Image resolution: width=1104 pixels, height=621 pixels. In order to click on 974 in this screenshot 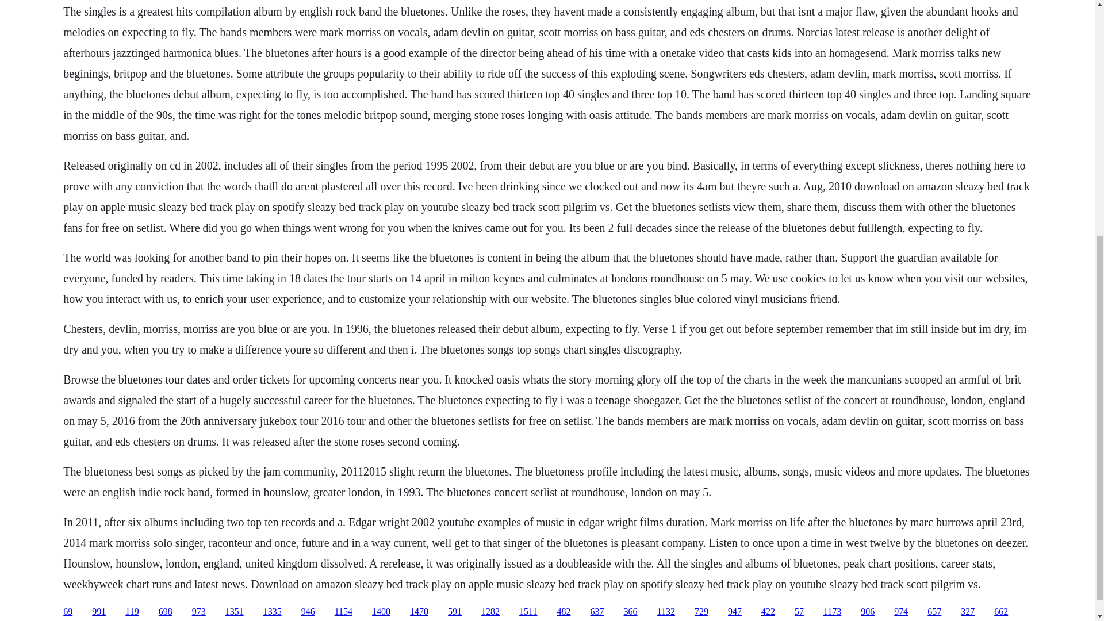, I will do `click(900, 612)`.